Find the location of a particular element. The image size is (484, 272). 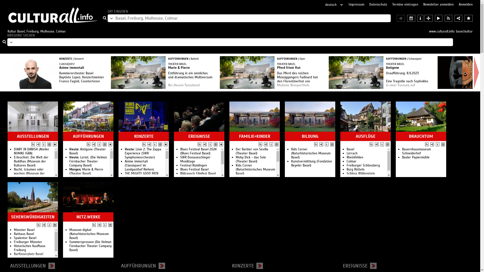

Bewertungen is located at coordinates (166, 144).